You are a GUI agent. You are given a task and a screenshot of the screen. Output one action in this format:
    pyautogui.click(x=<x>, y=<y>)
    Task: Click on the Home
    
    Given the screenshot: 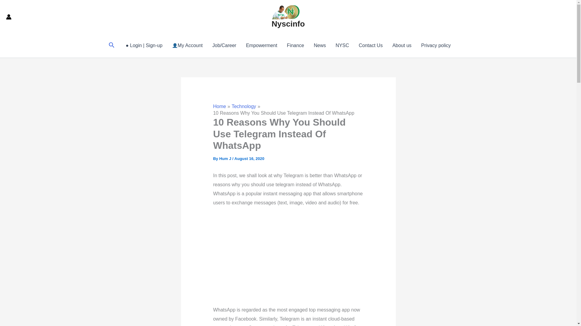 What is the action you would take?
    pyautogui.click(x=219, y=106)
    